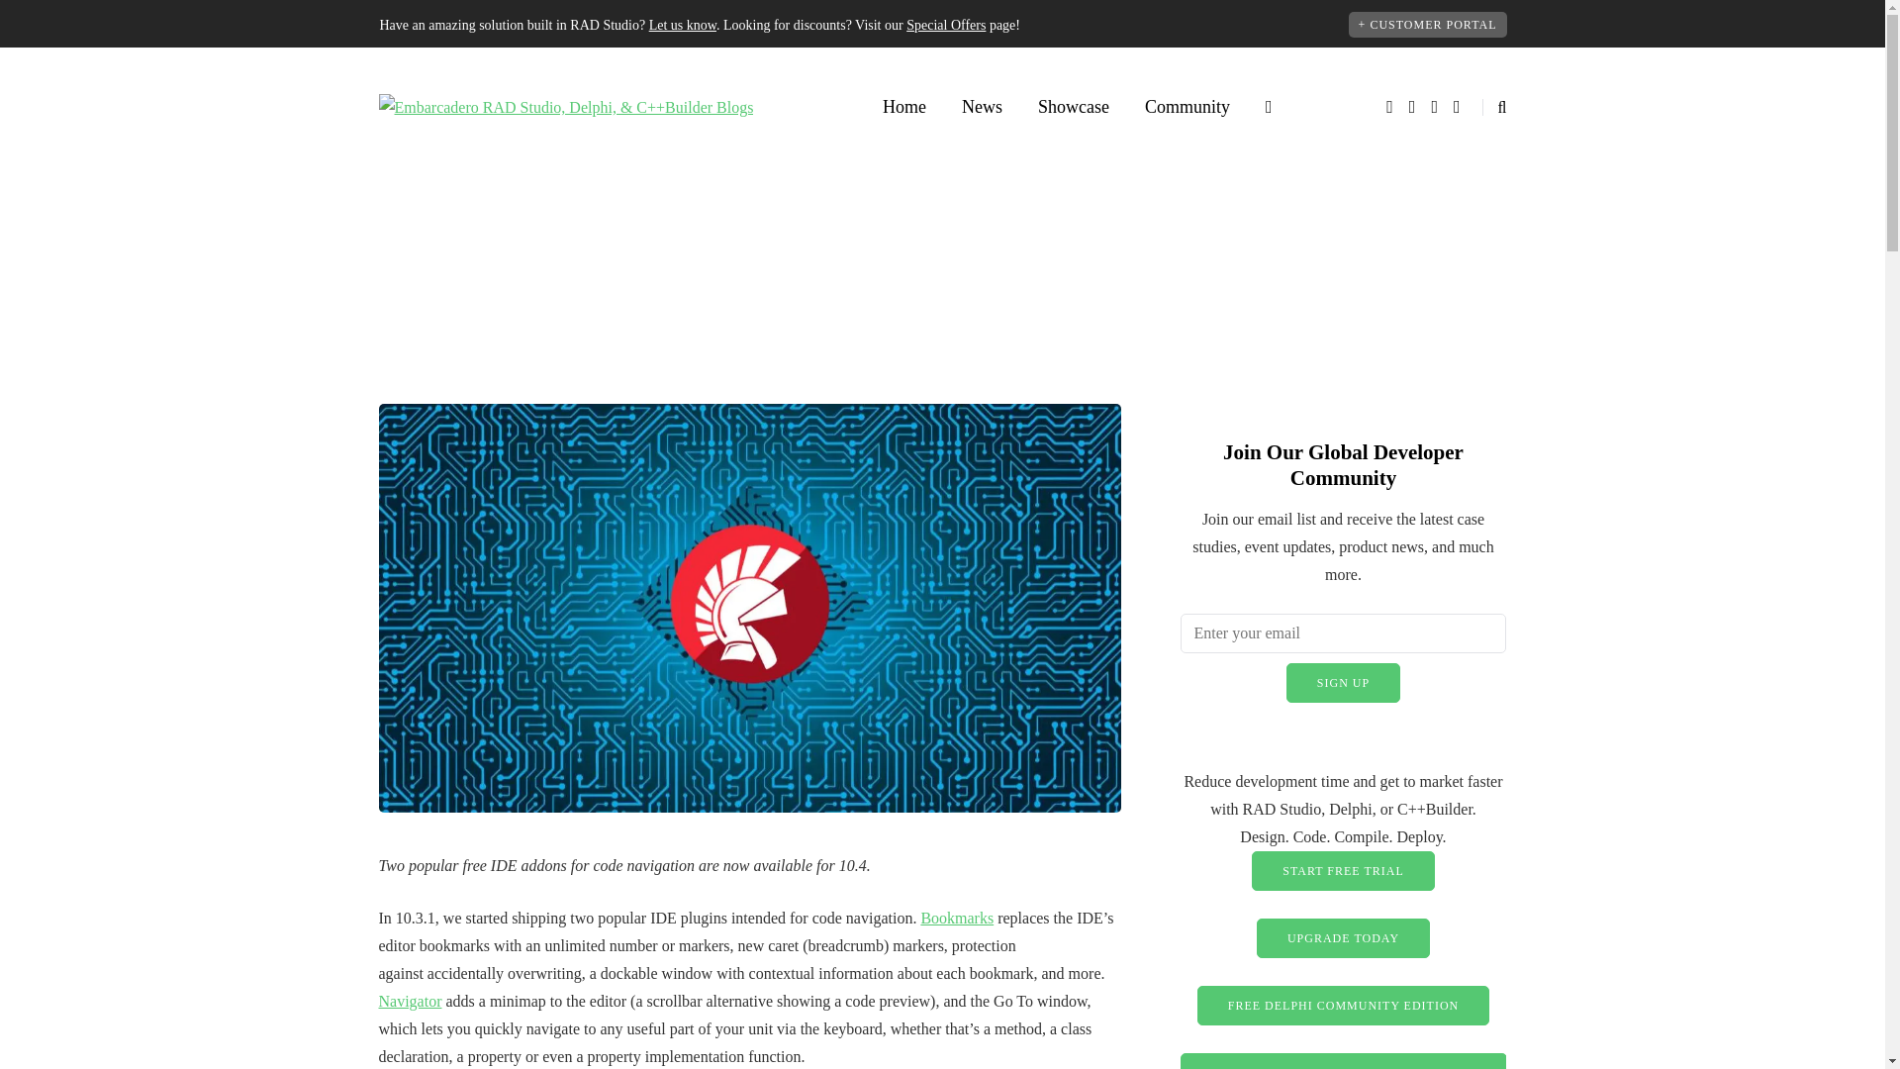  I want to click on News, so click(982, 107).